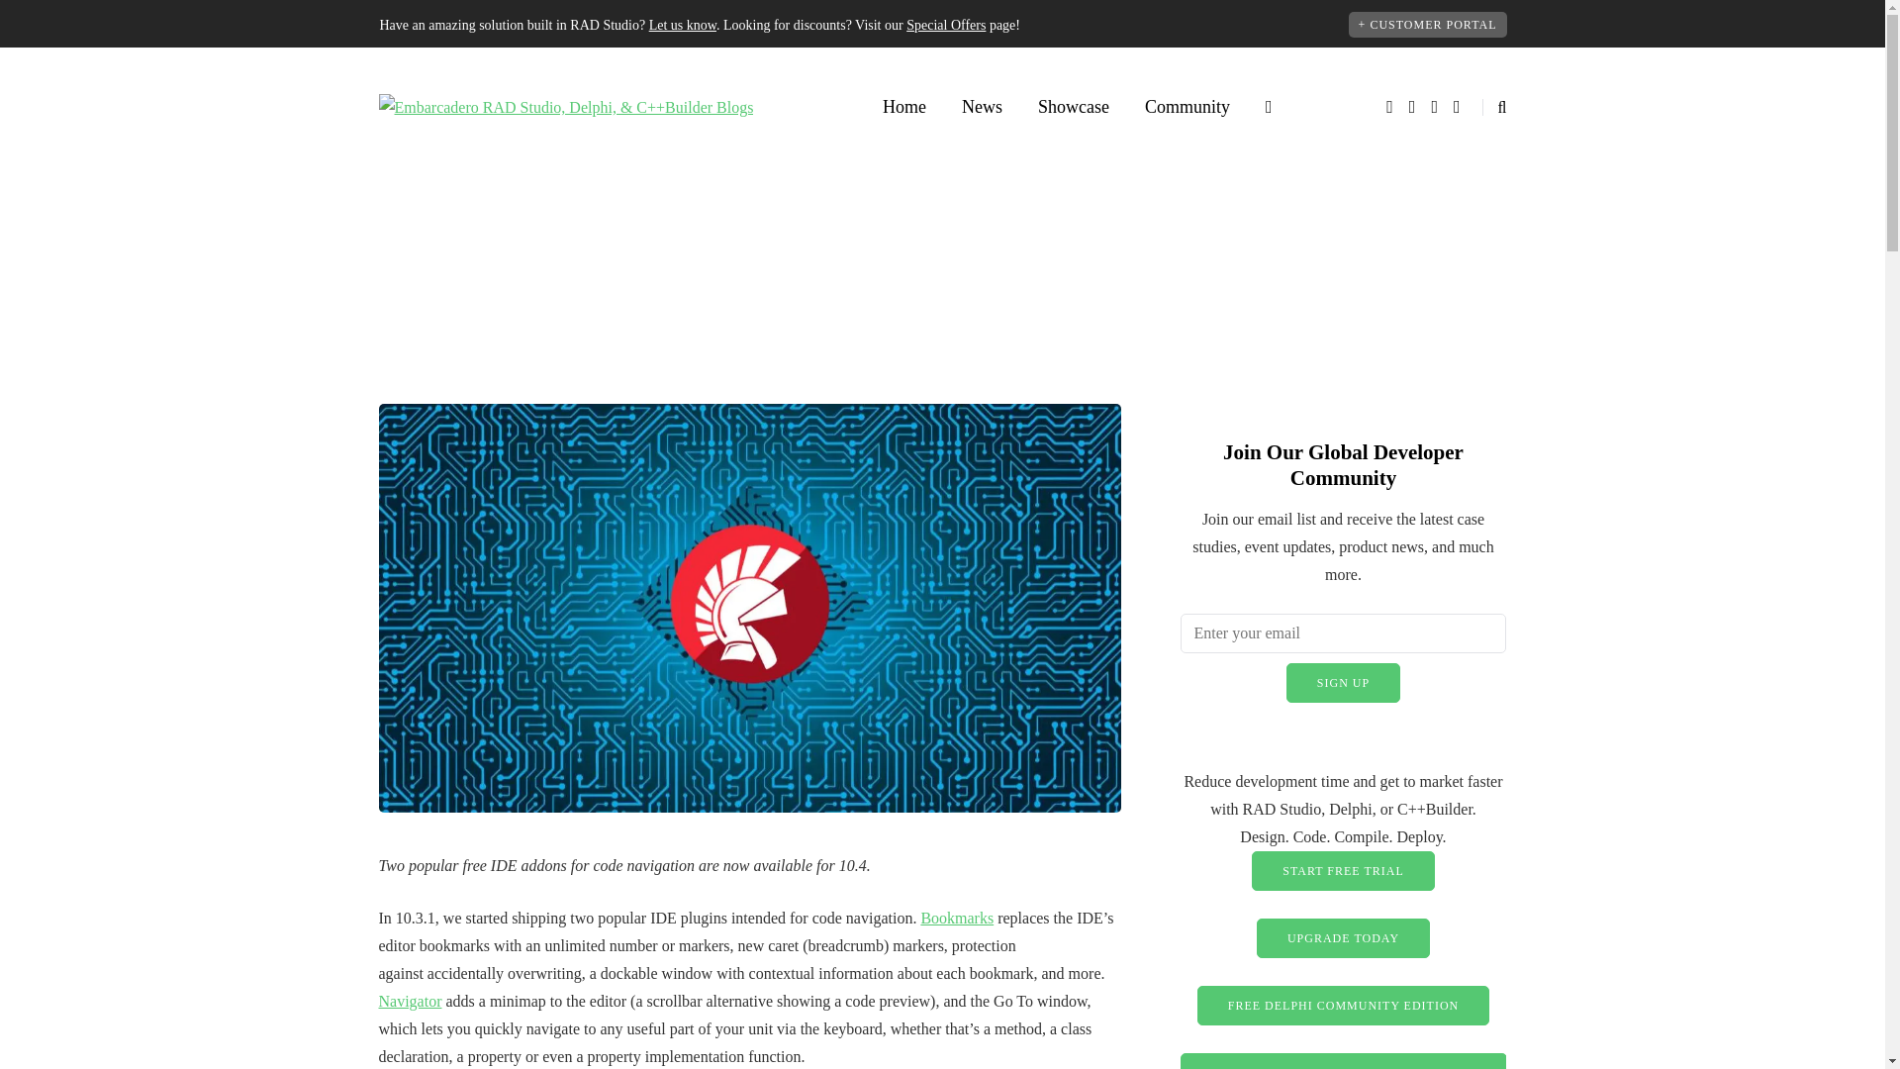  I want to click on News, so click(982, 107).